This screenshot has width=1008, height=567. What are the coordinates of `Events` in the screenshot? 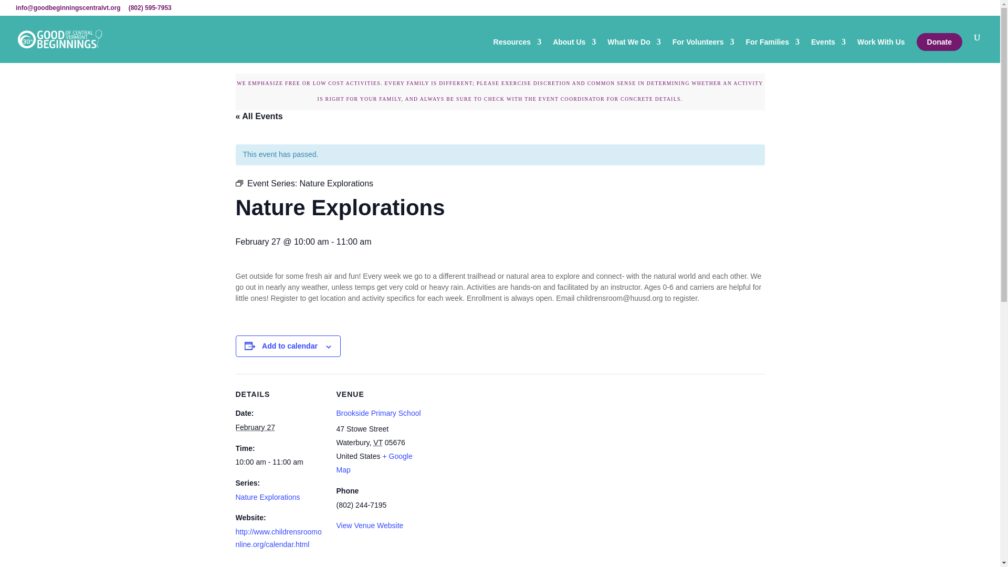 It's located at (828, 50).